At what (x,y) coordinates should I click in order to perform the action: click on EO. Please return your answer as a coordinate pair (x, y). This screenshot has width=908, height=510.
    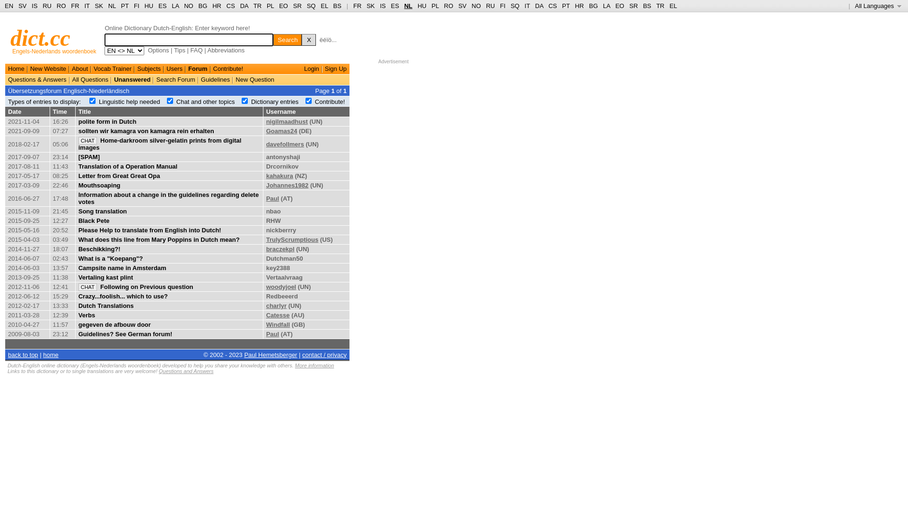
    Looking at the image, I should click on (620, 6).